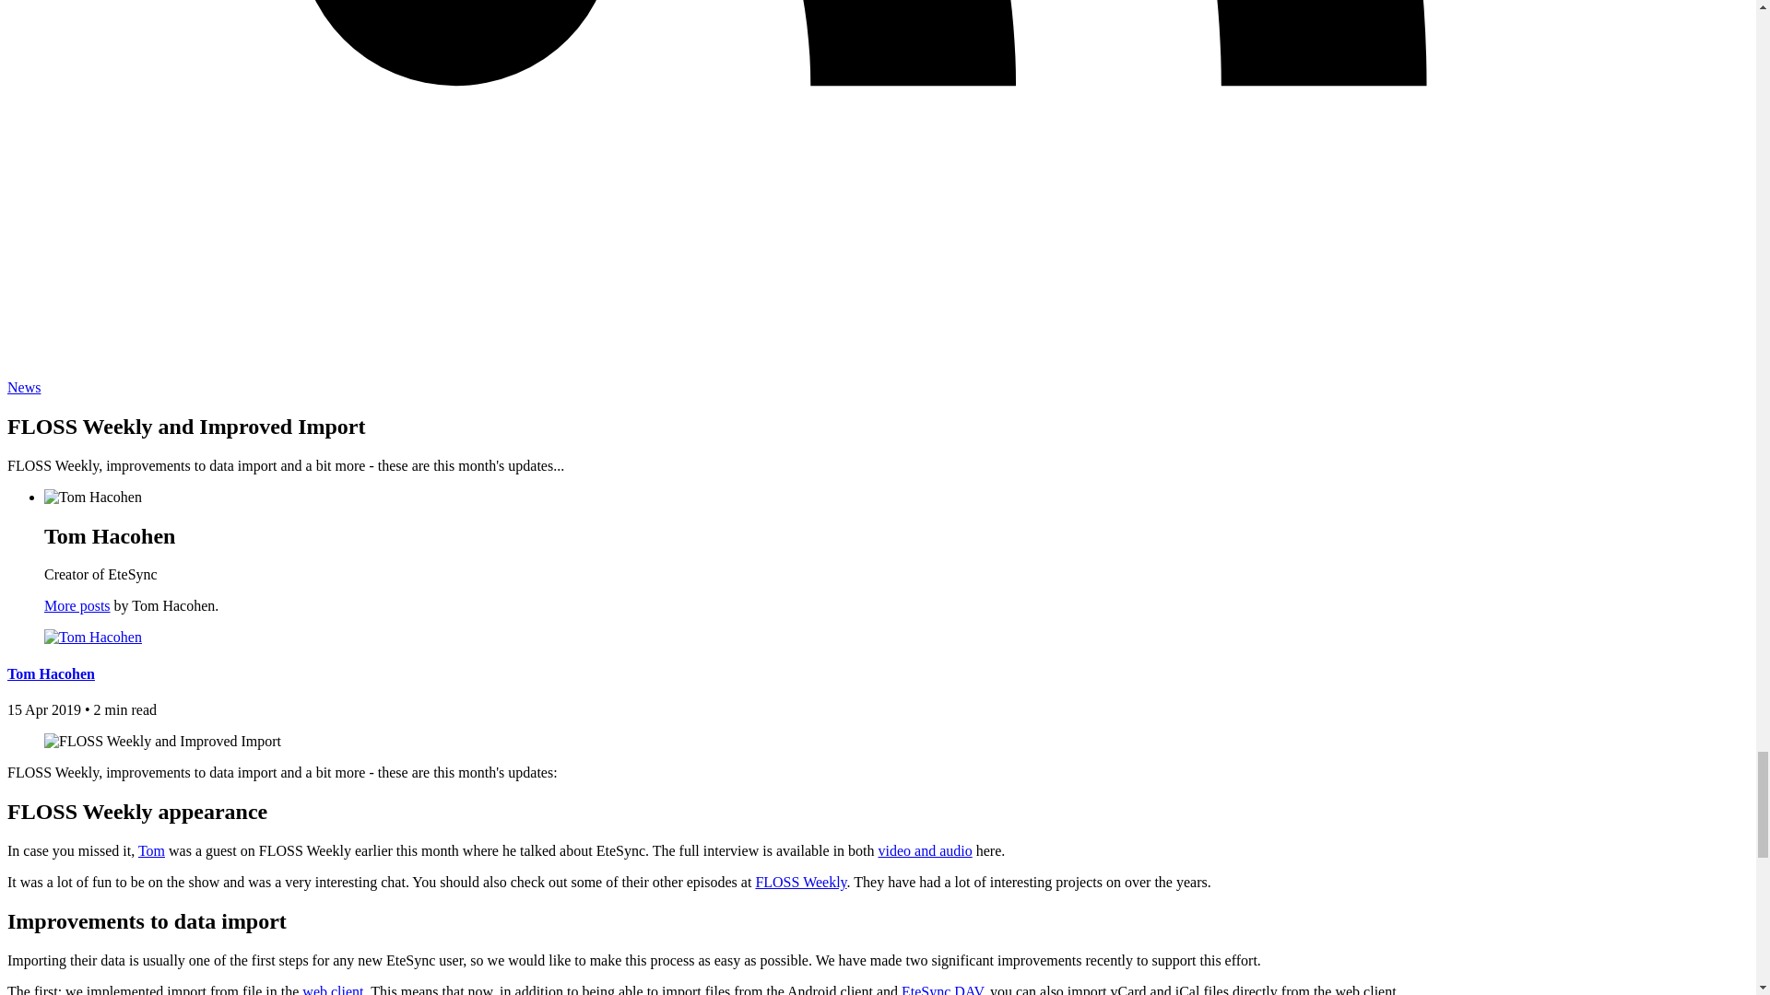 Image resolution: width=1770 pixels, height=995 pixels. I want to click on Tom, so click(151, 850).